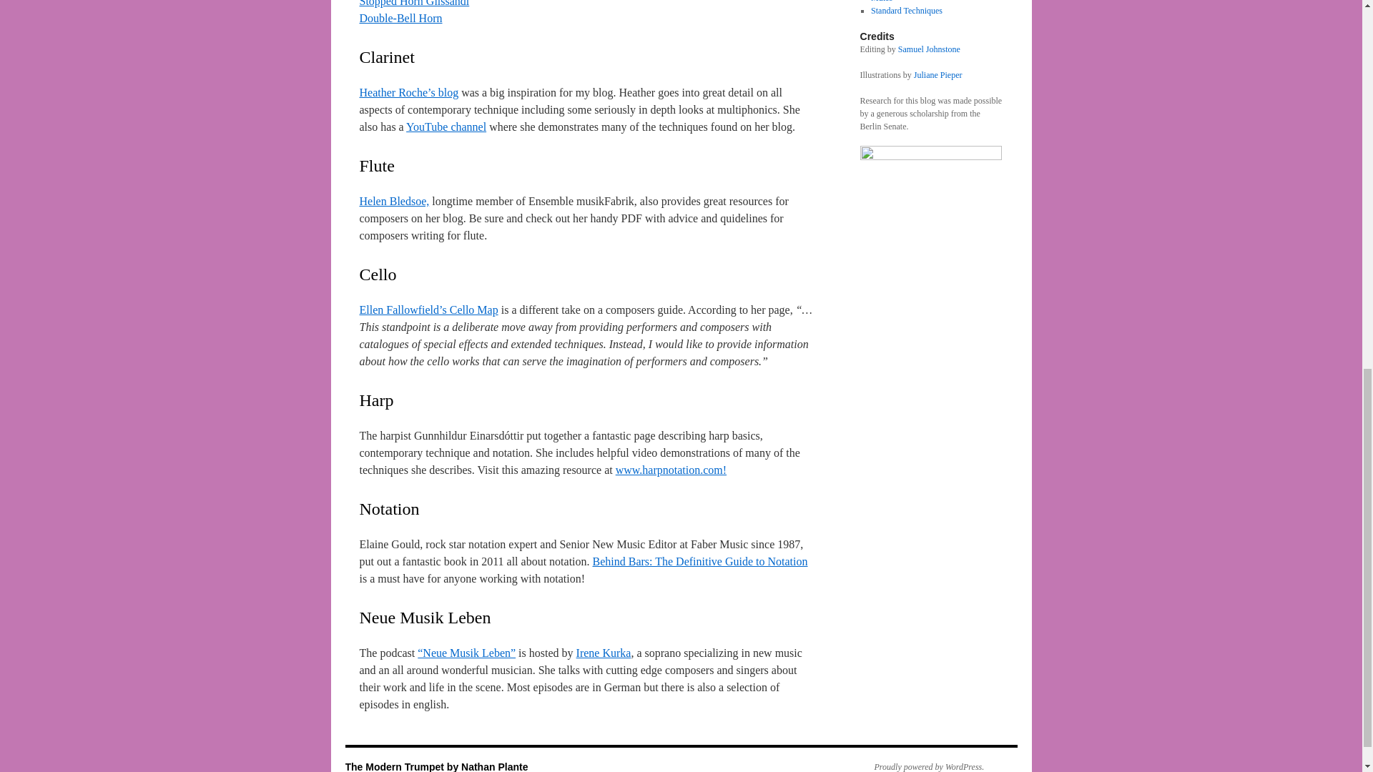  I want to click on Mutes, so click(881, 1).